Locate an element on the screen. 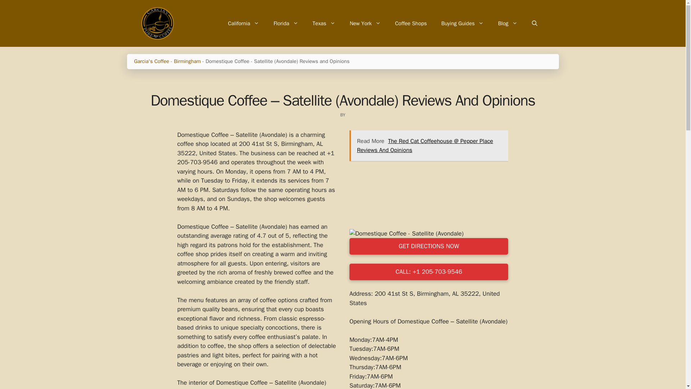 Image resolution: width=691 pixels, height=389 pixels. New York is located at coordinates (365, 23).